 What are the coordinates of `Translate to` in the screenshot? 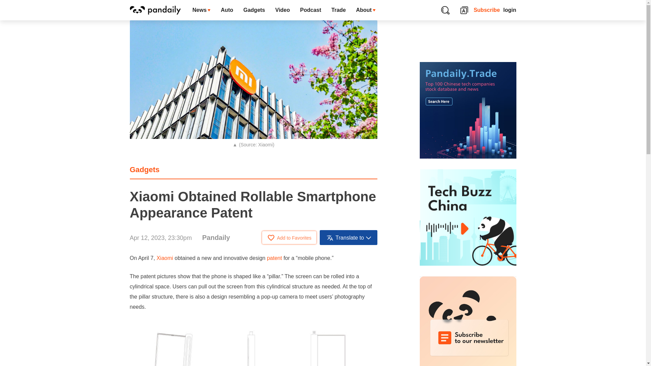 It's located at (349, 237).